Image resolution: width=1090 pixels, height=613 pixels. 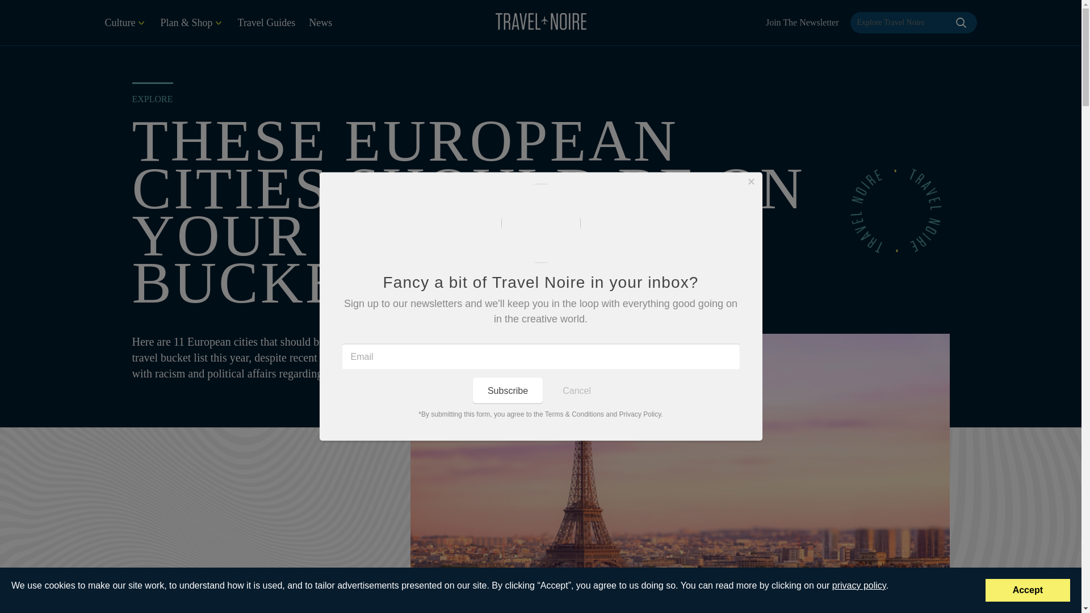 I want to click on Travel Noire, so click(x=540, y=21).